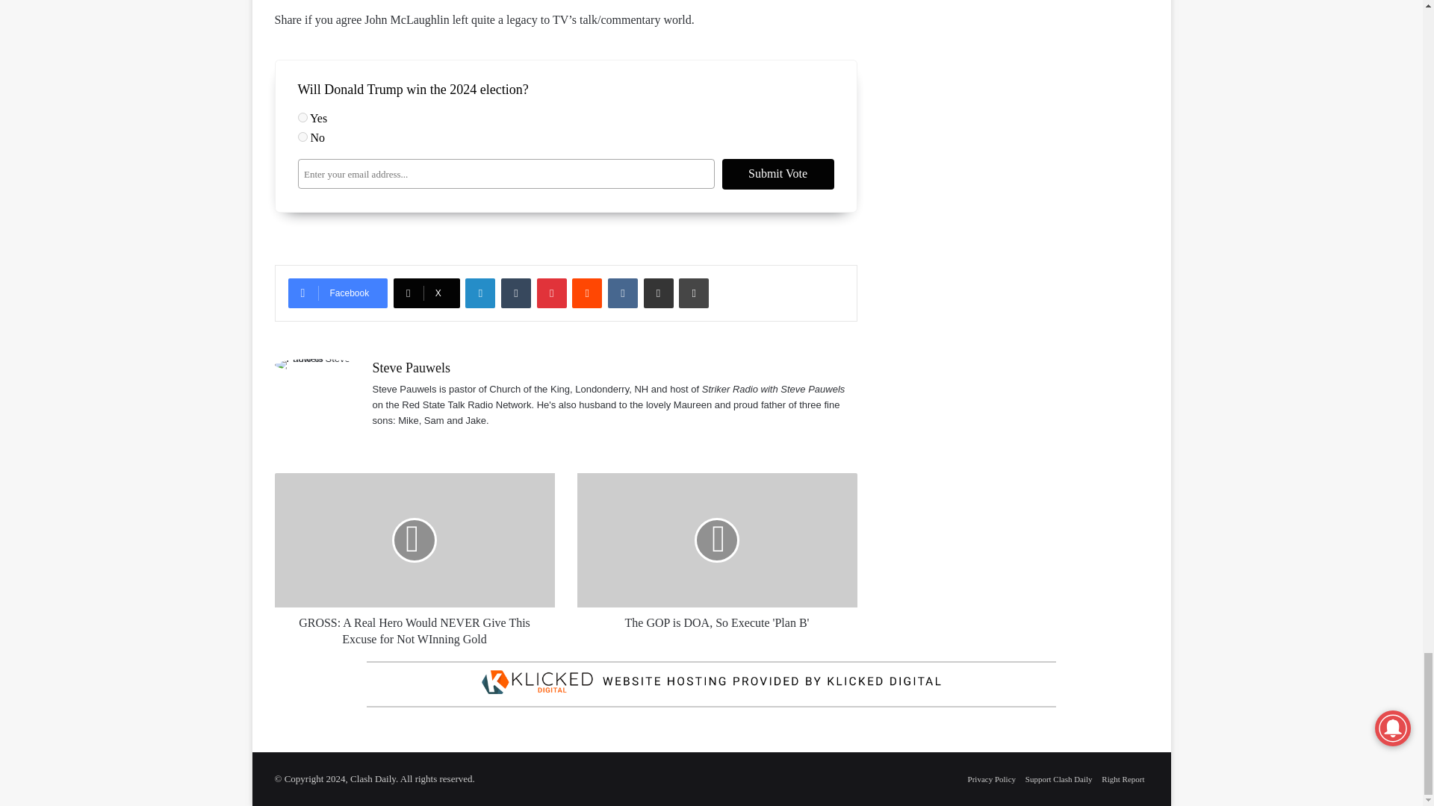 This screenshot has width=1434, height=806. What do you see at coordinates (777, 173) in the screenshot?
I see `Submit Vote` at bounding box center [777, 173].